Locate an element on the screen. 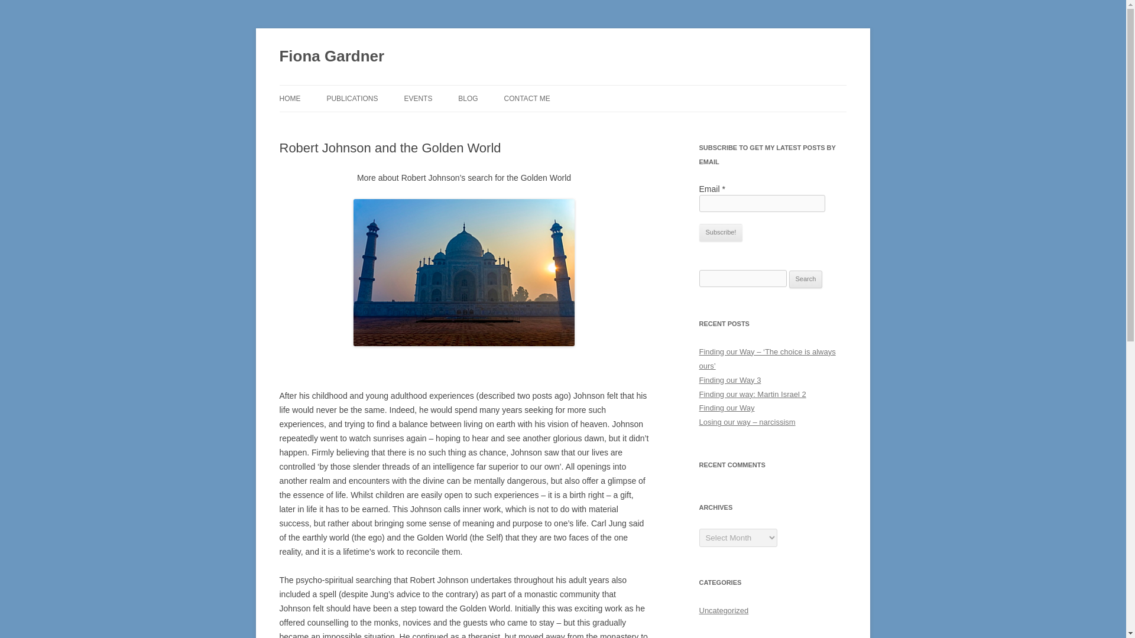 This screenshot has width=1135, height=638. EVENTS is located at coordinates (418, 98).